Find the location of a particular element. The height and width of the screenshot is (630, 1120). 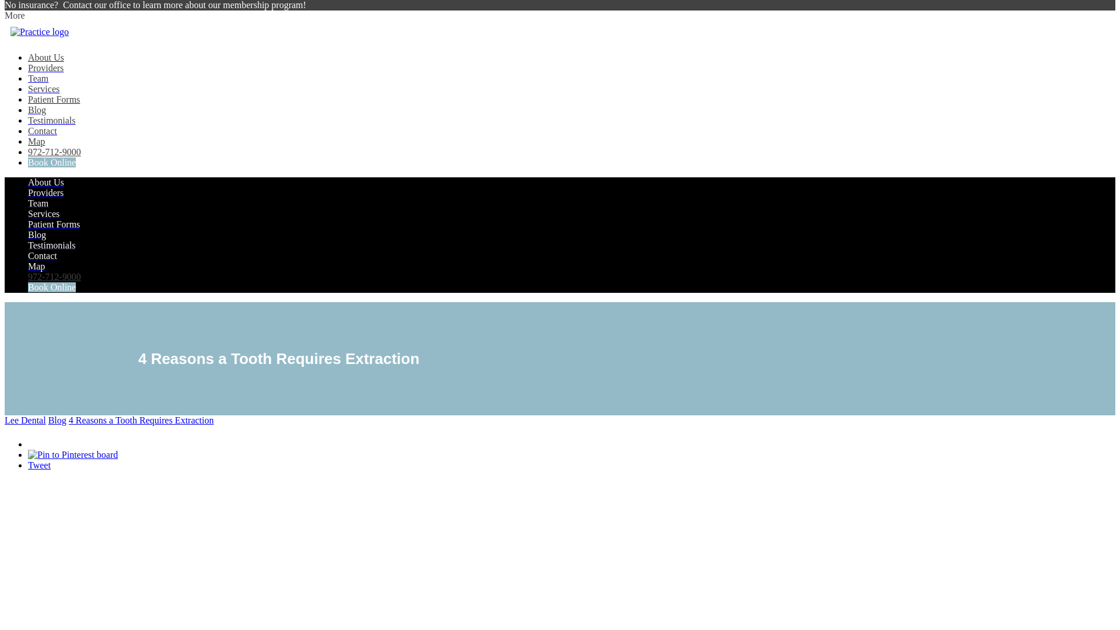

Team is located at coordinates (38, 78).